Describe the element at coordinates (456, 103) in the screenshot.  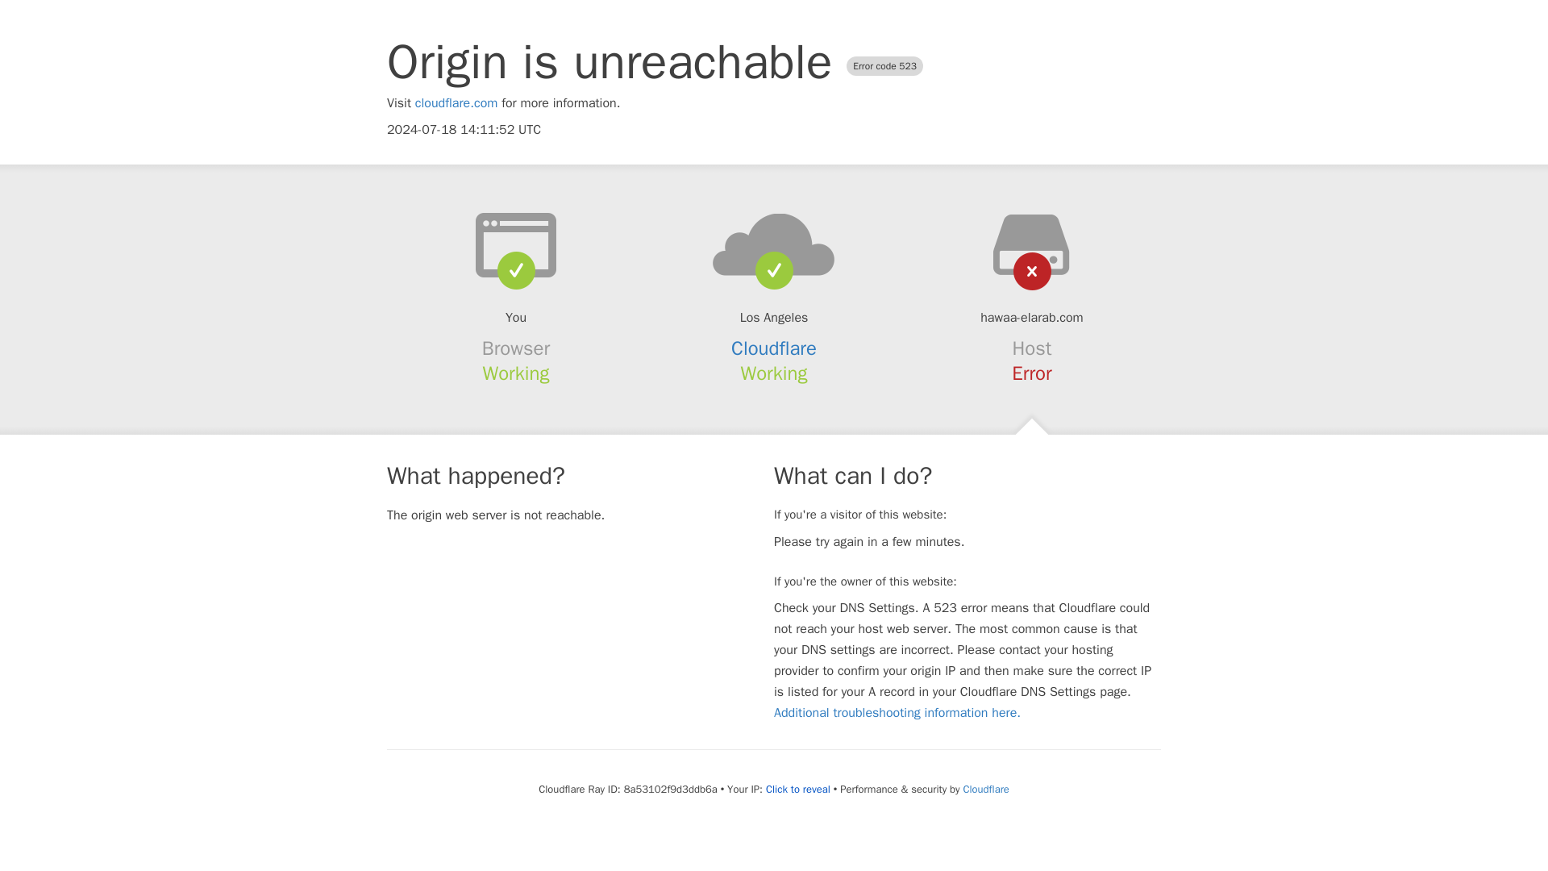
I see `cloudflare.com` at that location.